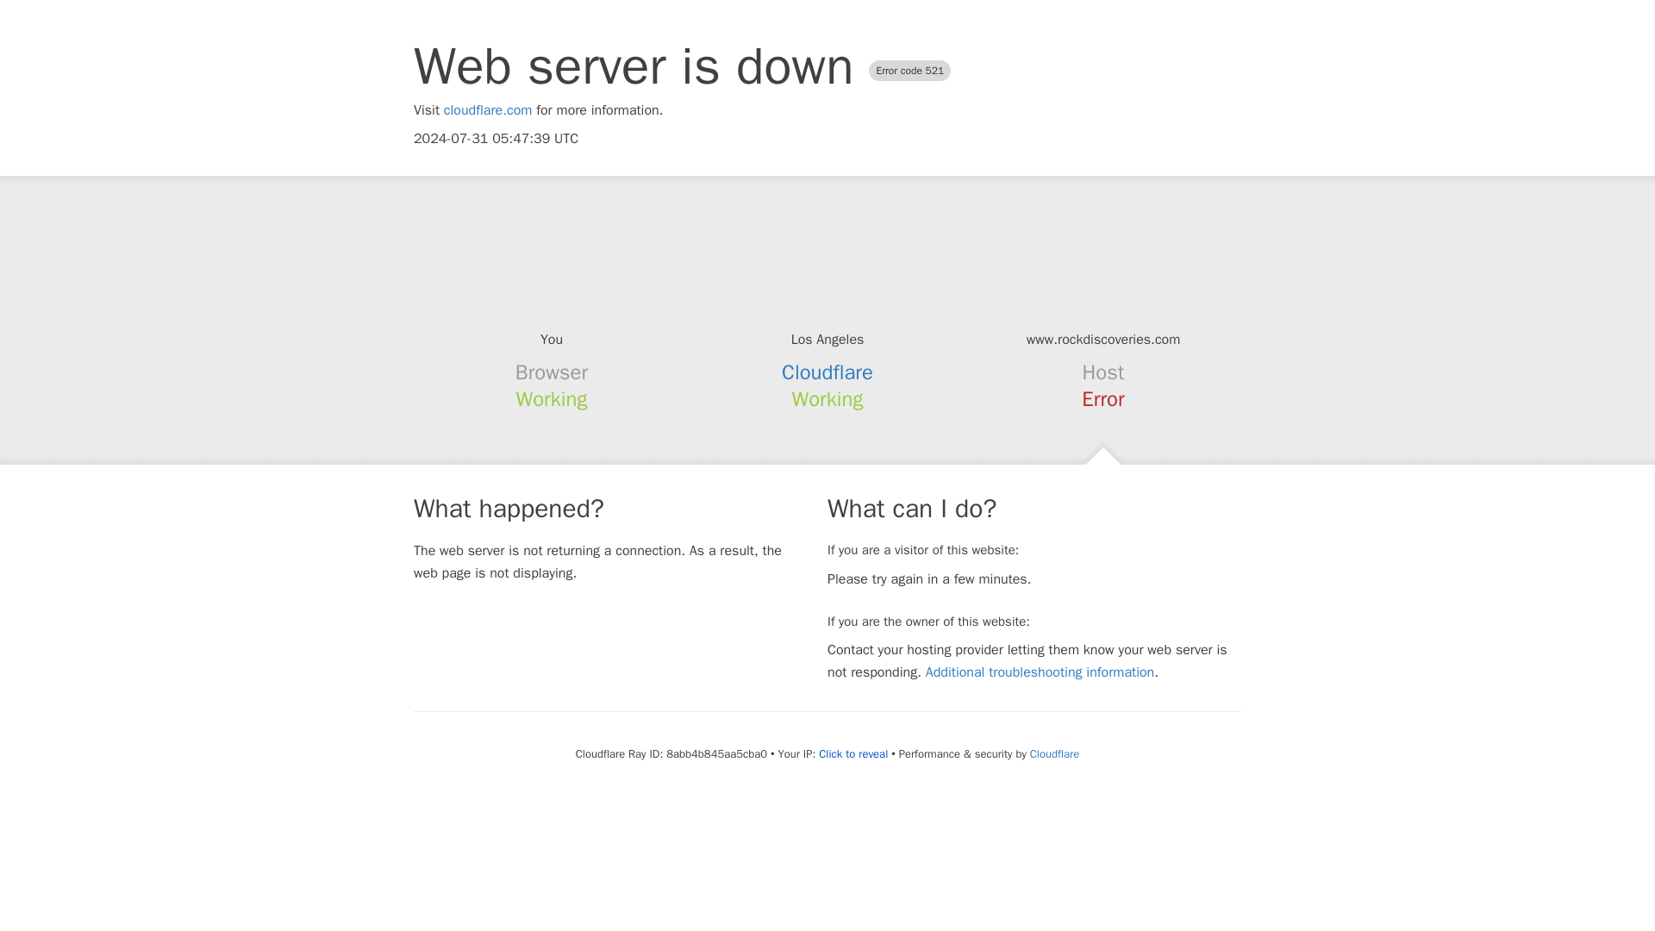 The width and height of the screenshot is (1655, 931). Describe the element at coordinates (1040, 672) in the screenshot. I see `Additional troubleshooting information` at that location.